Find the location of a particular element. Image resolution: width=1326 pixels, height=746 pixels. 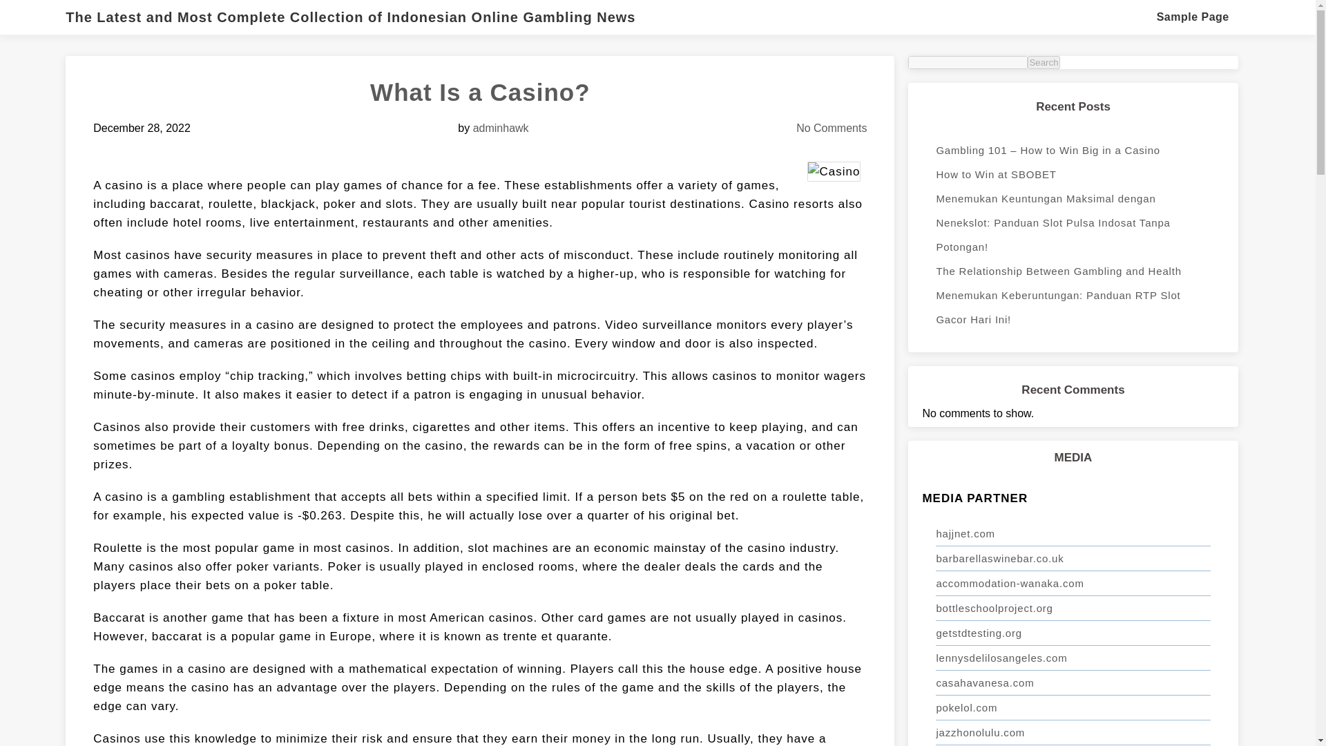

jazzhonolulu.com is located at coordinates (1073, 732).